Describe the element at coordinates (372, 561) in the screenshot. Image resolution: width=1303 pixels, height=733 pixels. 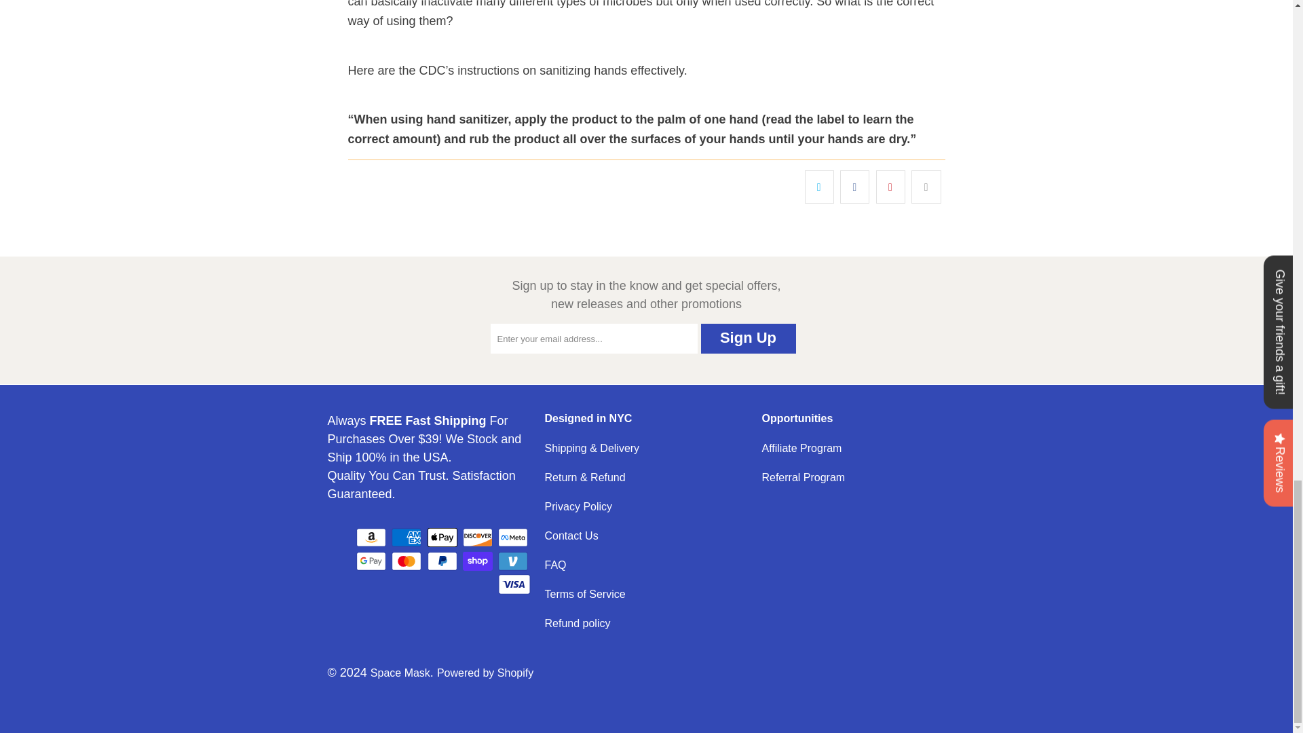
I see `Google Pay` at that location.